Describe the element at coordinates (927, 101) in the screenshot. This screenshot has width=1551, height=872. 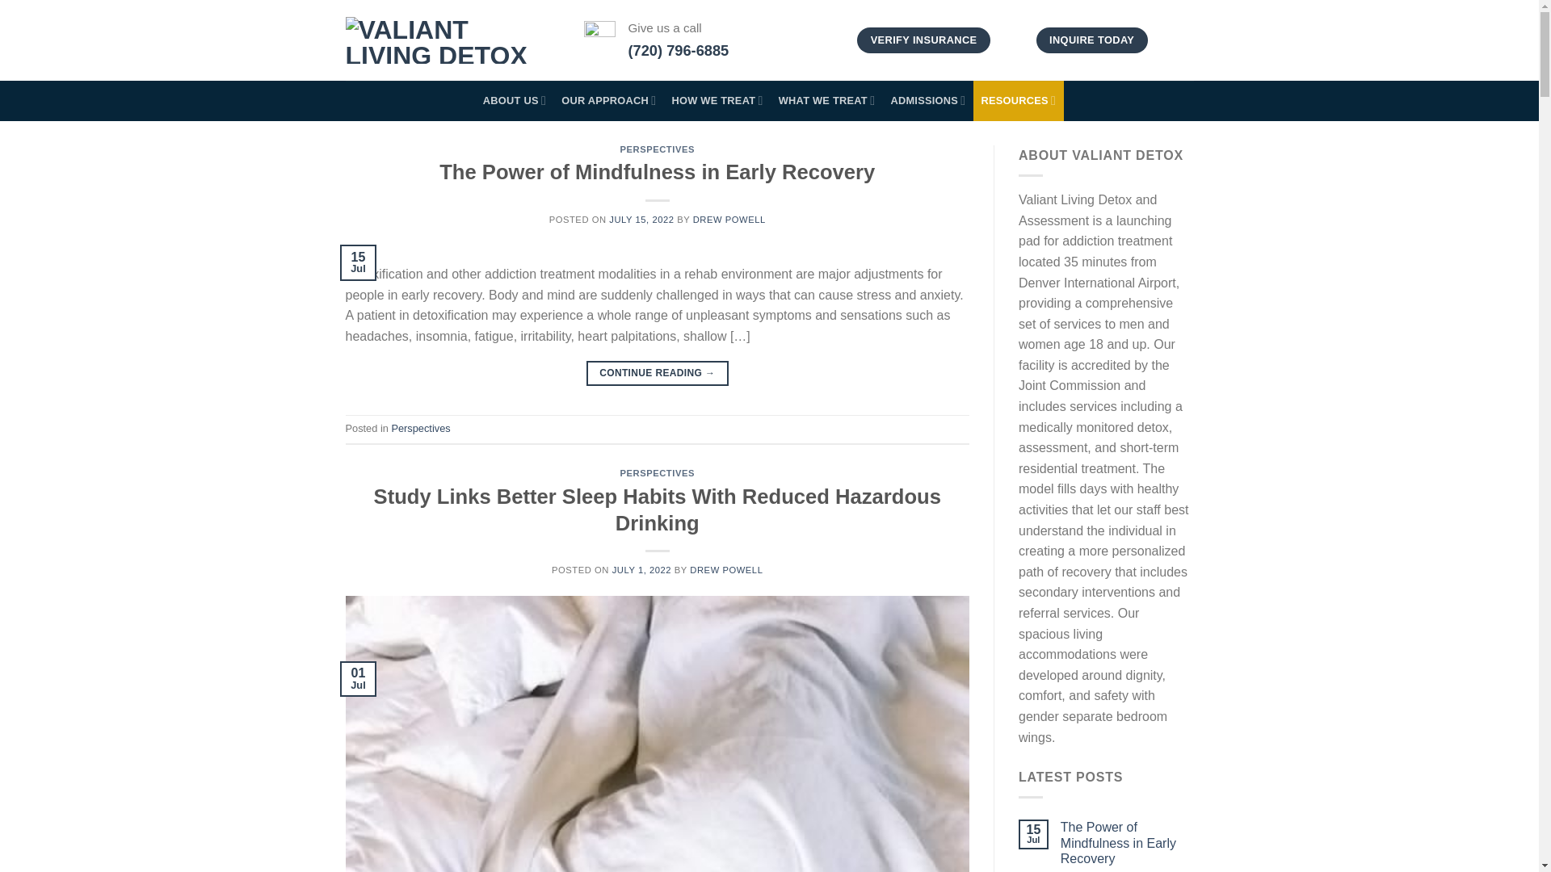
I see `ADMISSIONS` at that location.